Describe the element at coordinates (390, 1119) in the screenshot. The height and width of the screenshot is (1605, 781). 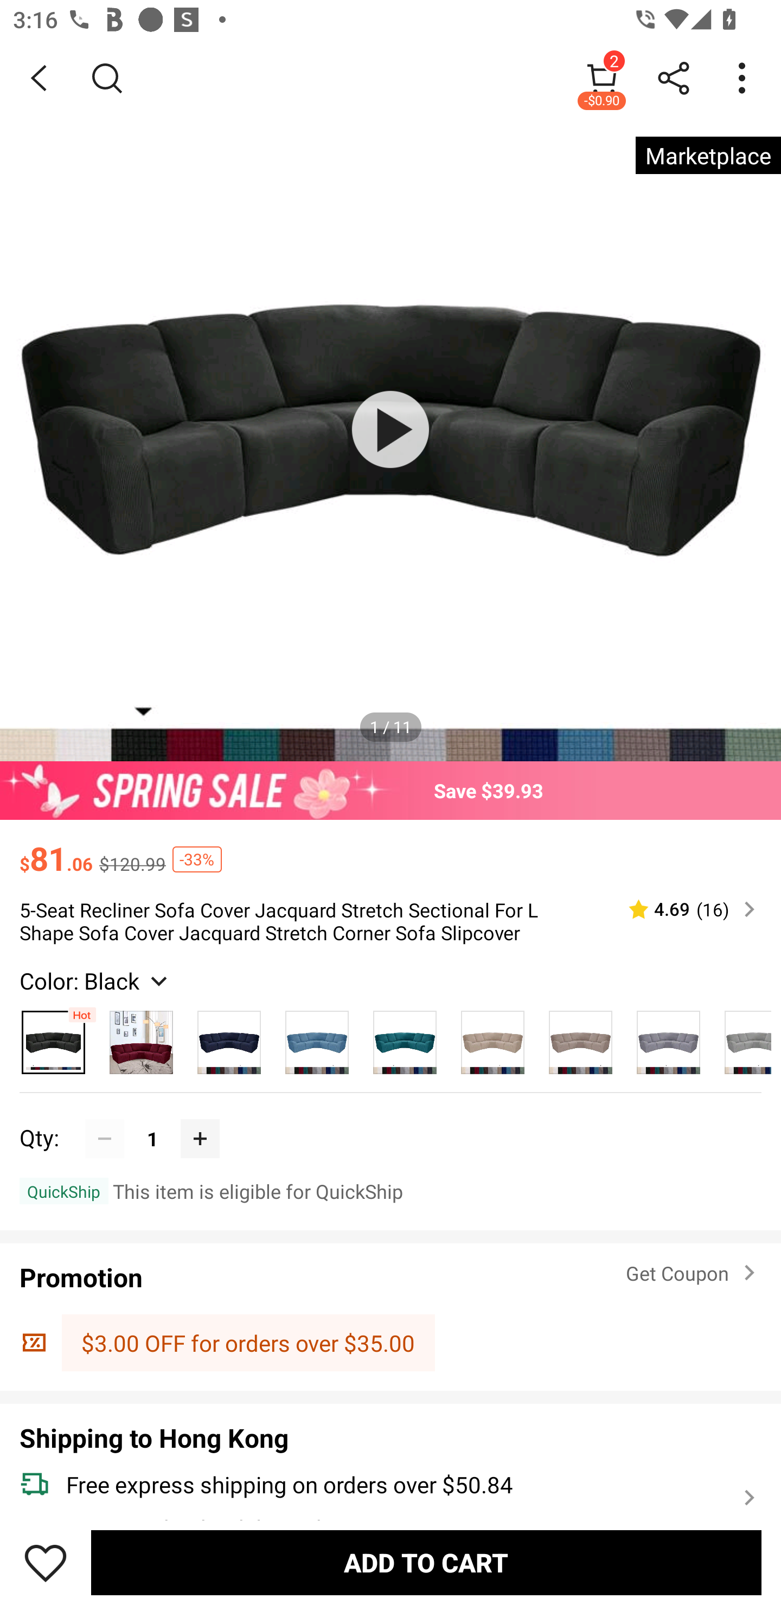
I see `Qty: 1` at that location.